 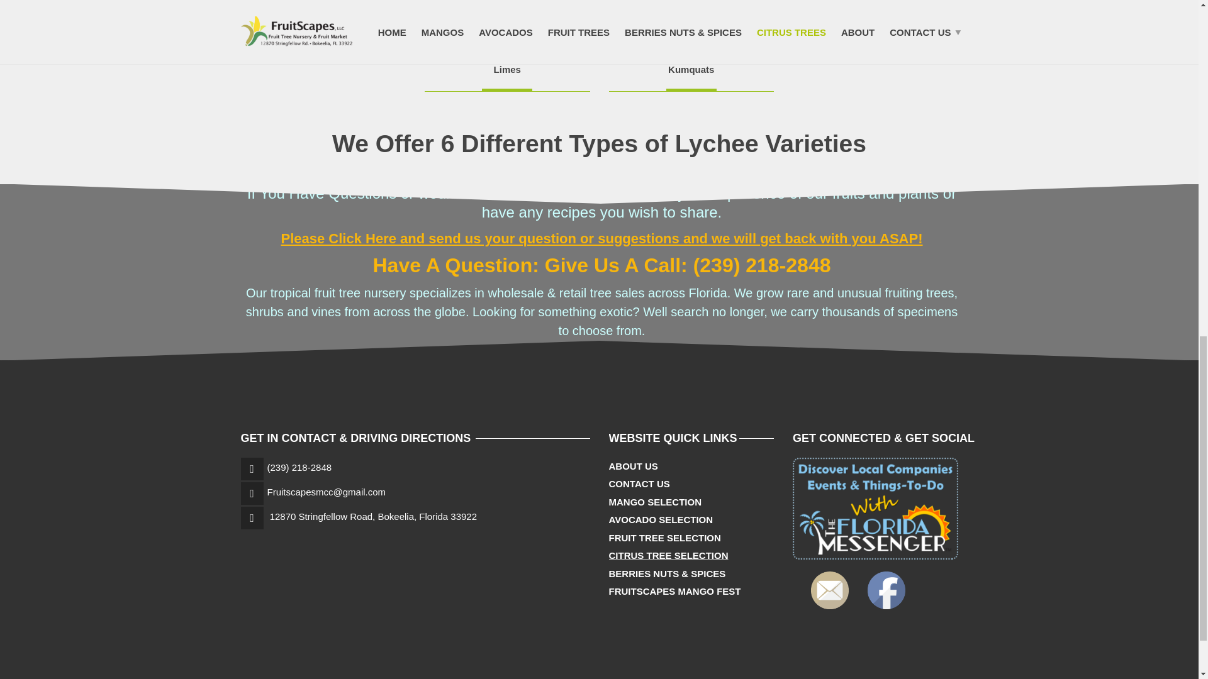 What do you see at coordinates (661, 521) in the screenshot?
I see `AVOCADO SELECTION` at bounding box center [661, 521].